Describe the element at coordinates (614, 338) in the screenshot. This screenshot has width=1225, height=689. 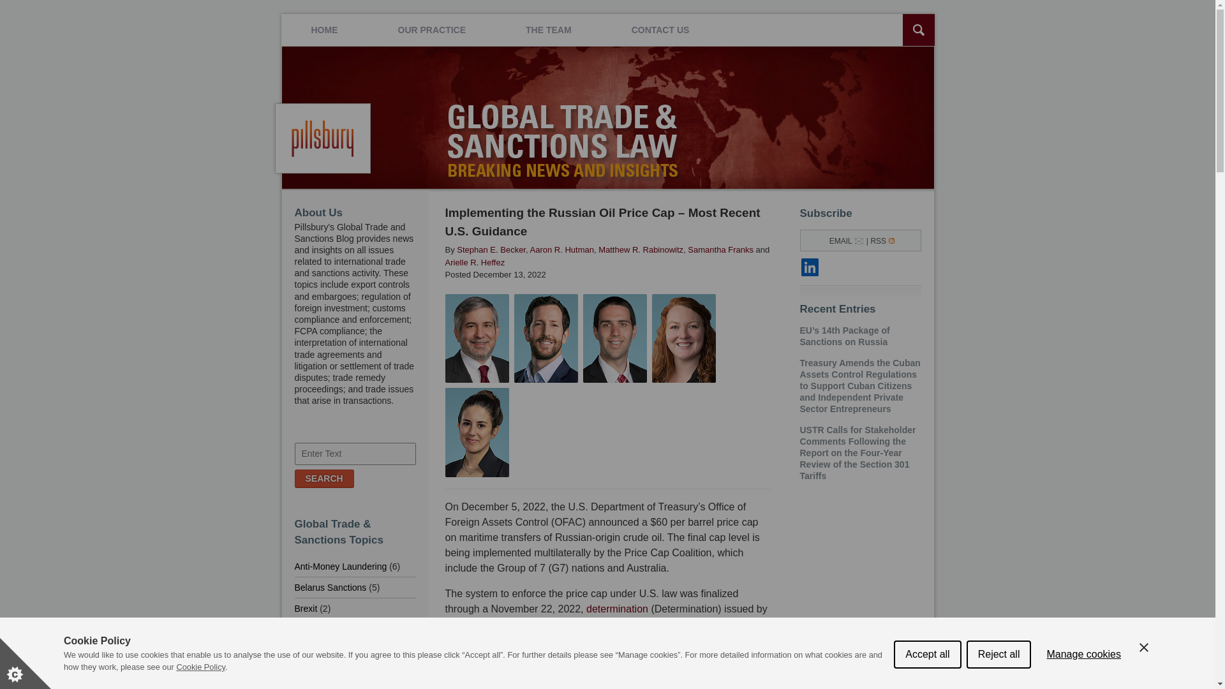
I see `Stephan E. Becker` at that location.